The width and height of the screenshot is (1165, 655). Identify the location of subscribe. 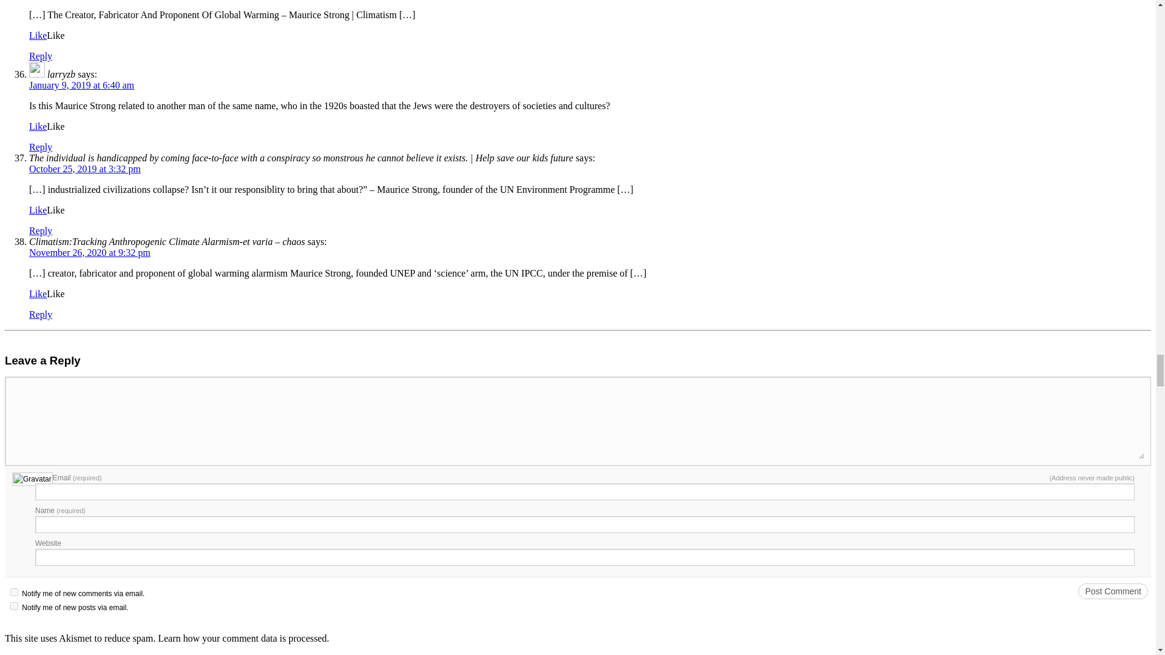
(15, 592).